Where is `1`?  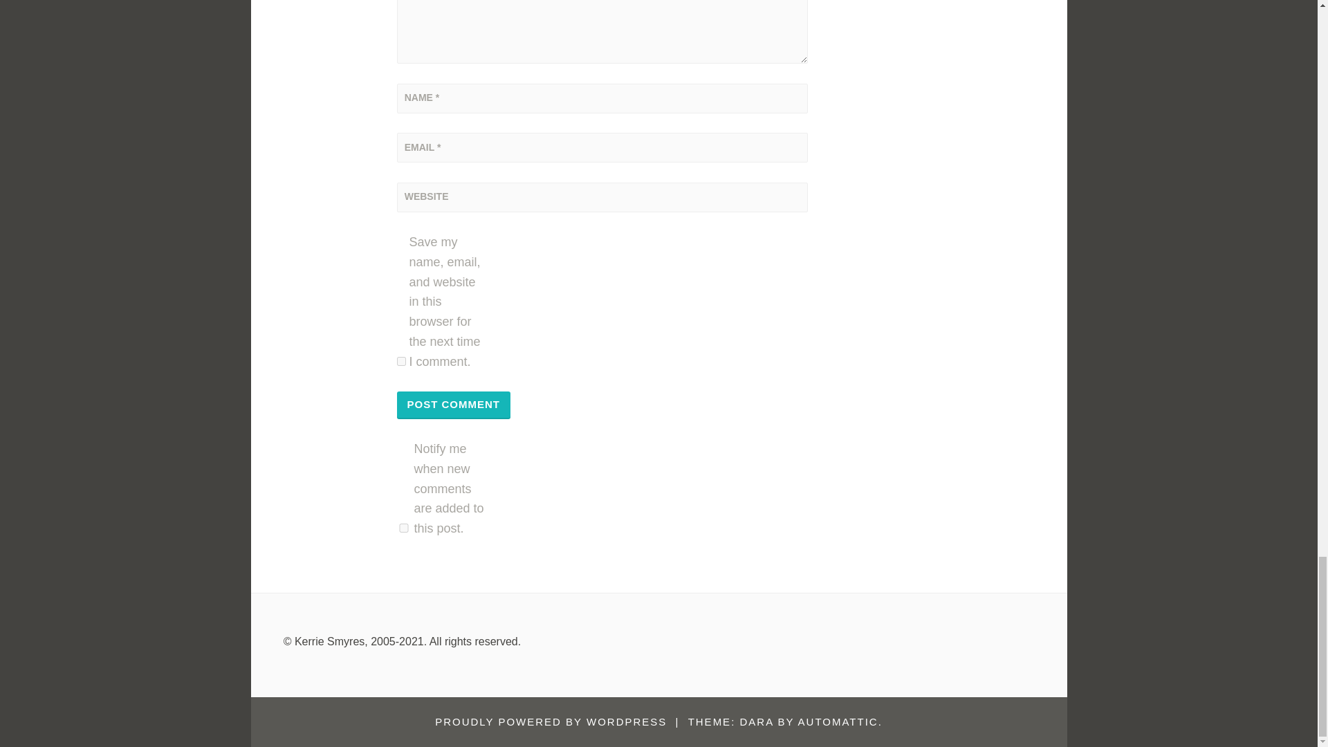 1 is located at coordinates (404, 528).